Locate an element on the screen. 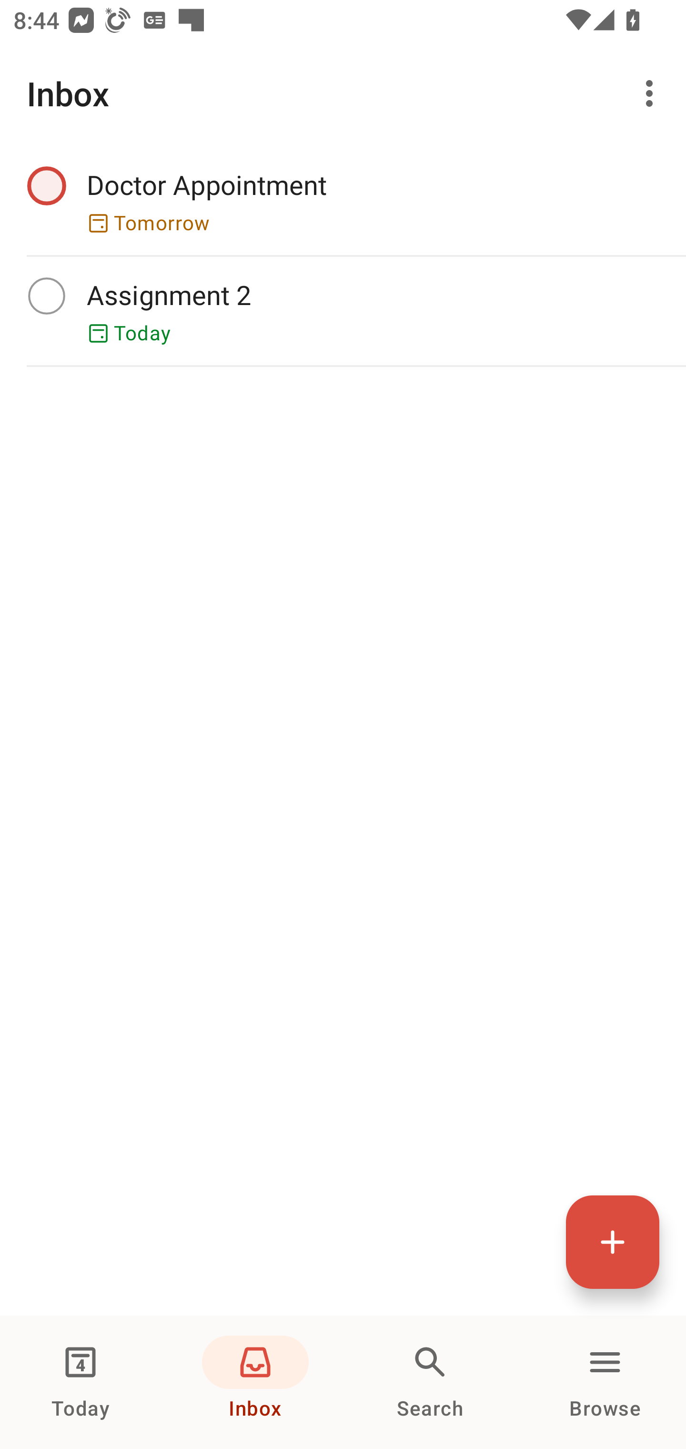  Complete is located at coordinates (46, 296).